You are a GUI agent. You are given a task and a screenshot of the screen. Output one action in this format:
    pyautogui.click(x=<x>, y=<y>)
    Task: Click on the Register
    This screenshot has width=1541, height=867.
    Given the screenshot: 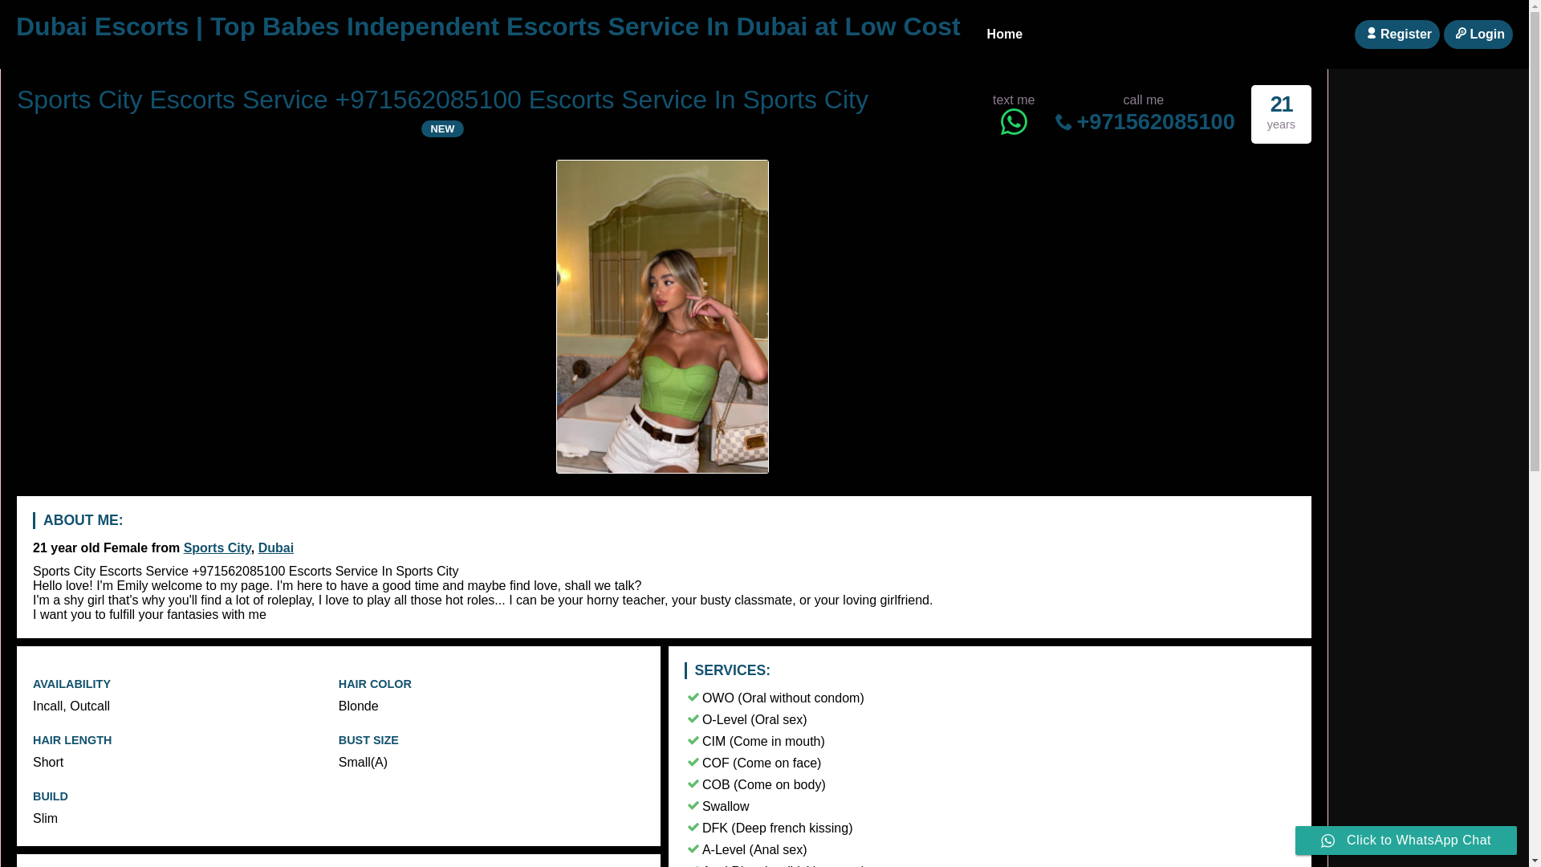 What is the action you would take?
    pyautogui.click(x=1397, y=34)
    